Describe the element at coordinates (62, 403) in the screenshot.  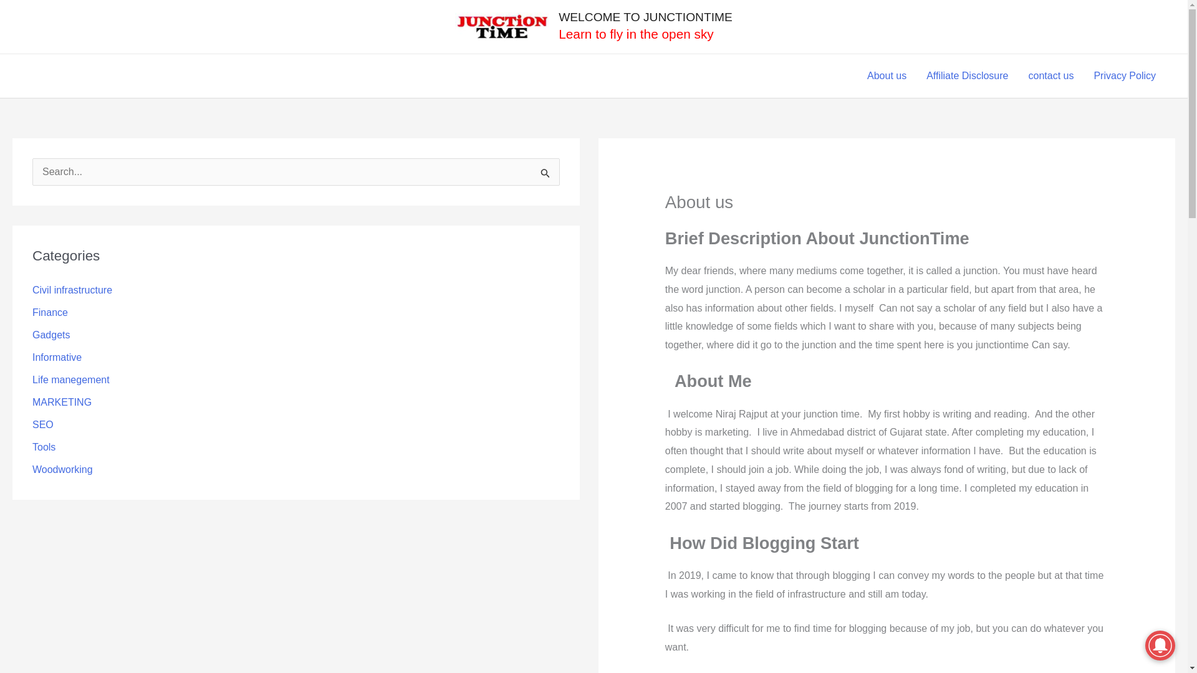
I see `MARKETING` at that location.